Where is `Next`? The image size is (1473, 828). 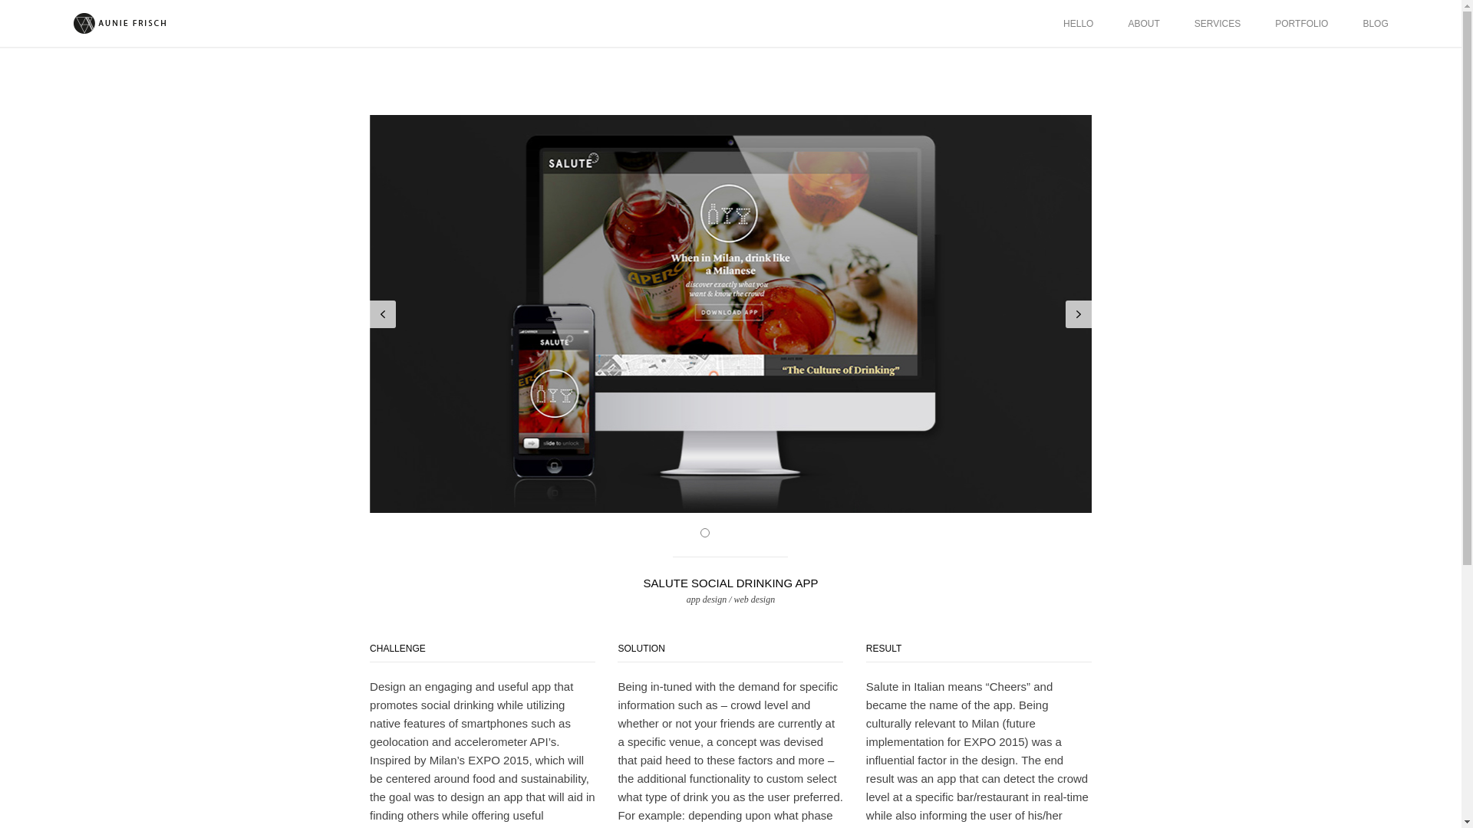
Next is located at coordinates (1078, 314).